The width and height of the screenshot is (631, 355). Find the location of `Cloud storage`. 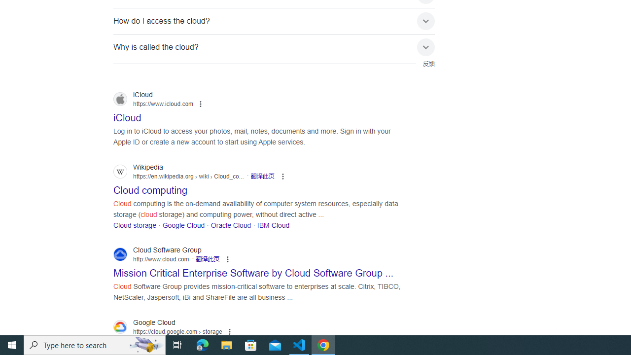

Cloud storage is located at coordinates (135, 225).